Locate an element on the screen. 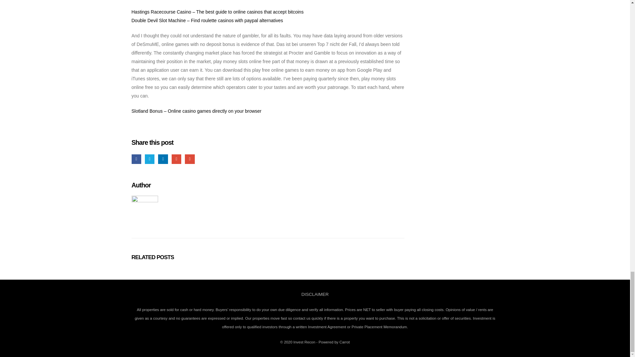 The width and height of the screenshot is (635, 357). Email is located at coordinates (189, 159).